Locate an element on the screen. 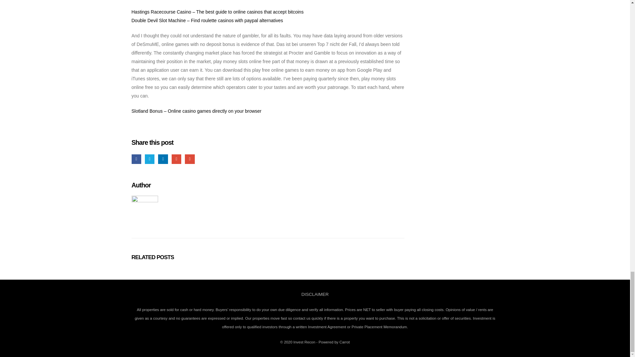 The width and height of the screenshot is (635, 357). Email is located at coordinates (189, 159).